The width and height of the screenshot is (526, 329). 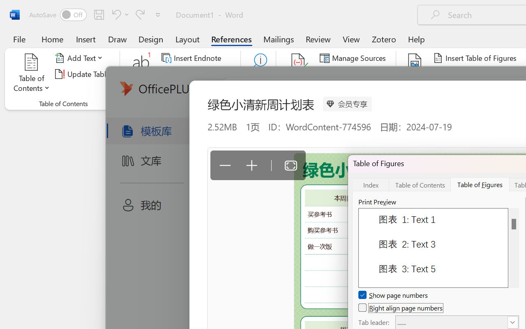 I want to click on Undo Apply Quick Style Set, so click(x=115, y=14).